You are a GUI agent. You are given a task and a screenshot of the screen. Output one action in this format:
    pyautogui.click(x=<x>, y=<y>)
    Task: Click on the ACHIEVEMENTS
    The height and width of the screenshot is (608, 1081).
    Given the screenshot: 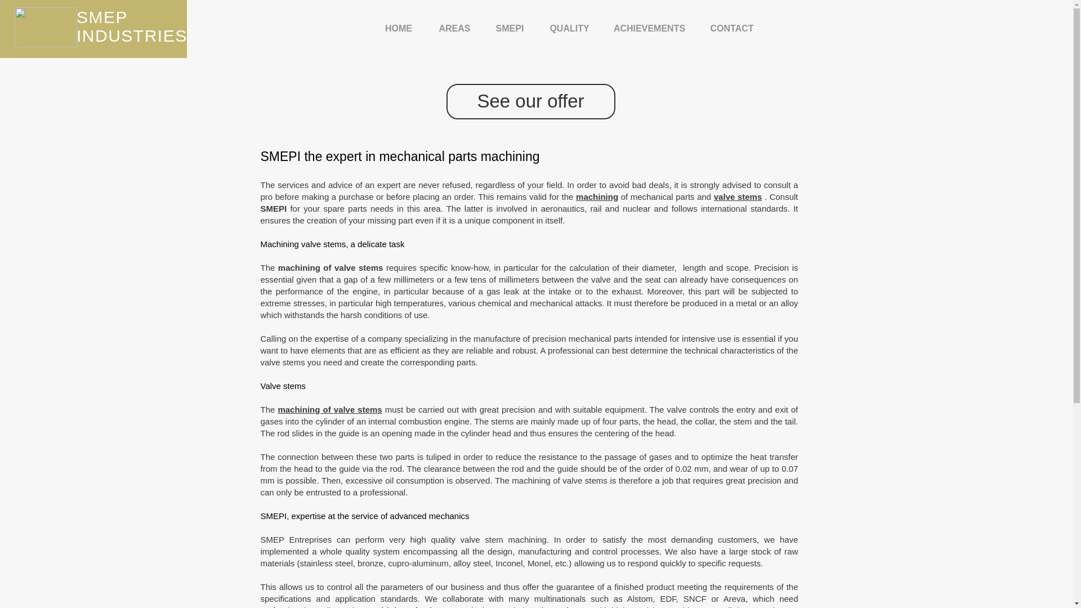 What is the action you would take?
    pyautogui.click(x=650, y=28)
    